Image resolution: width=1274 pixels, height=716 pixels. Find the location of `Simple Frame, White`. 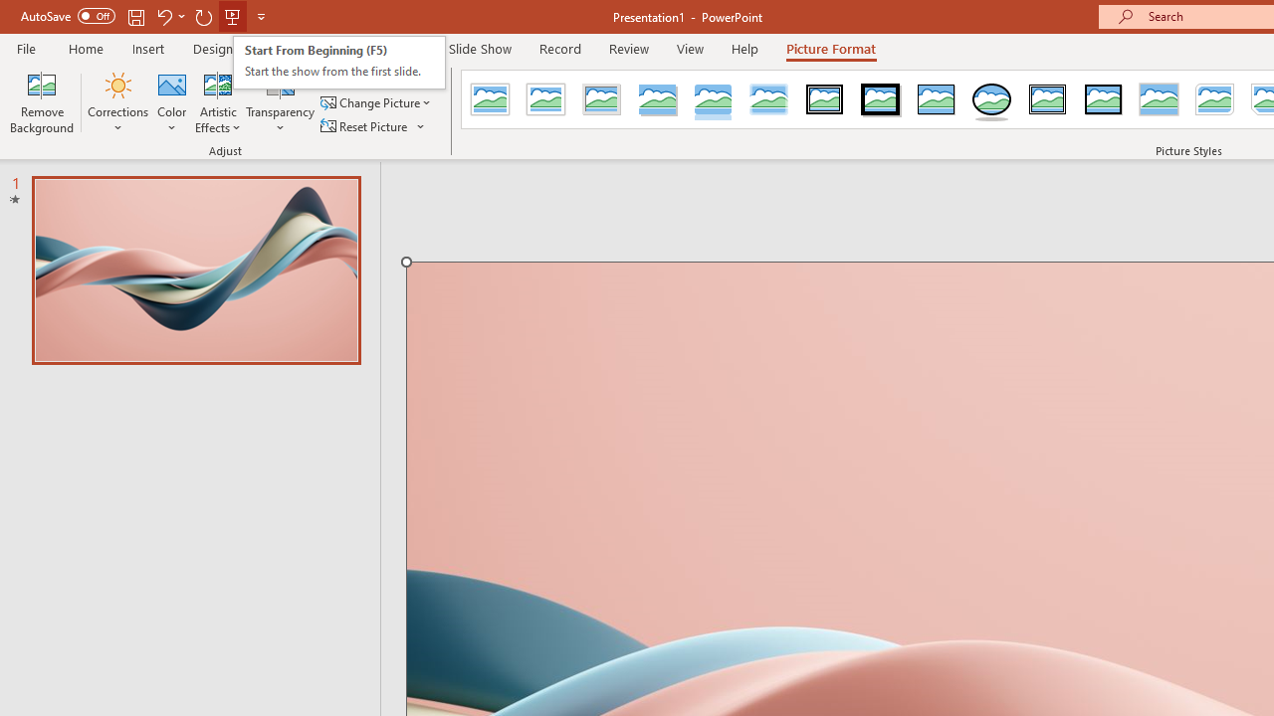

Simple Frame, White is located at coordinates (490, 99).